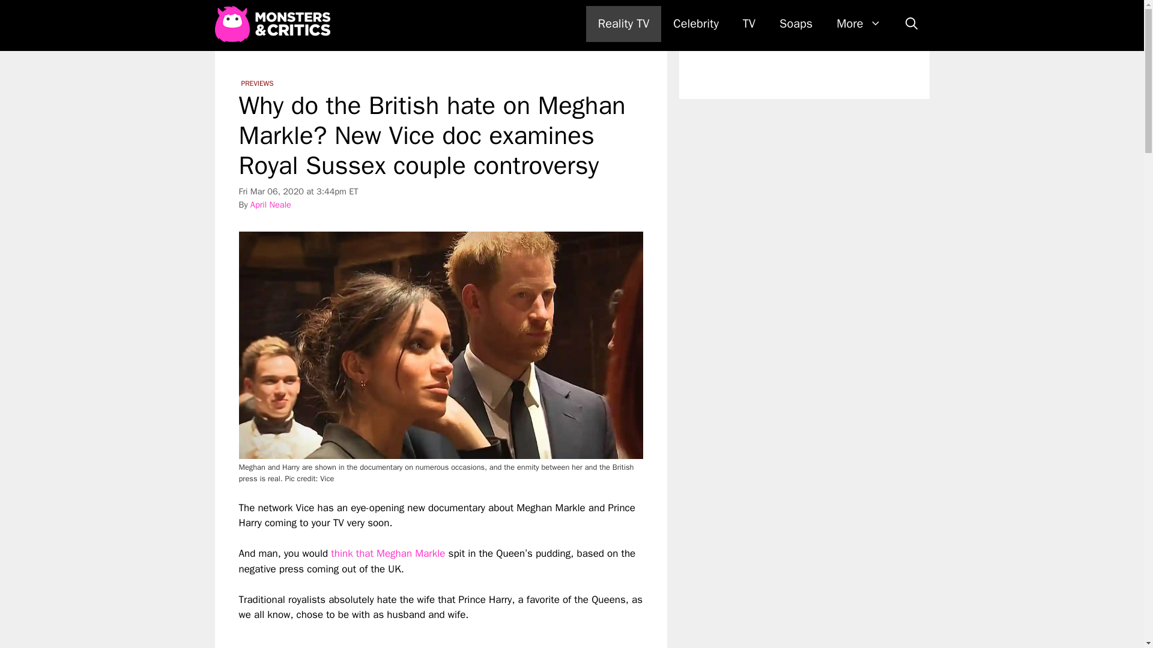 This screenshot has height=648, width=1153. I want to click on Monsters and Critics, so click(272, 24).